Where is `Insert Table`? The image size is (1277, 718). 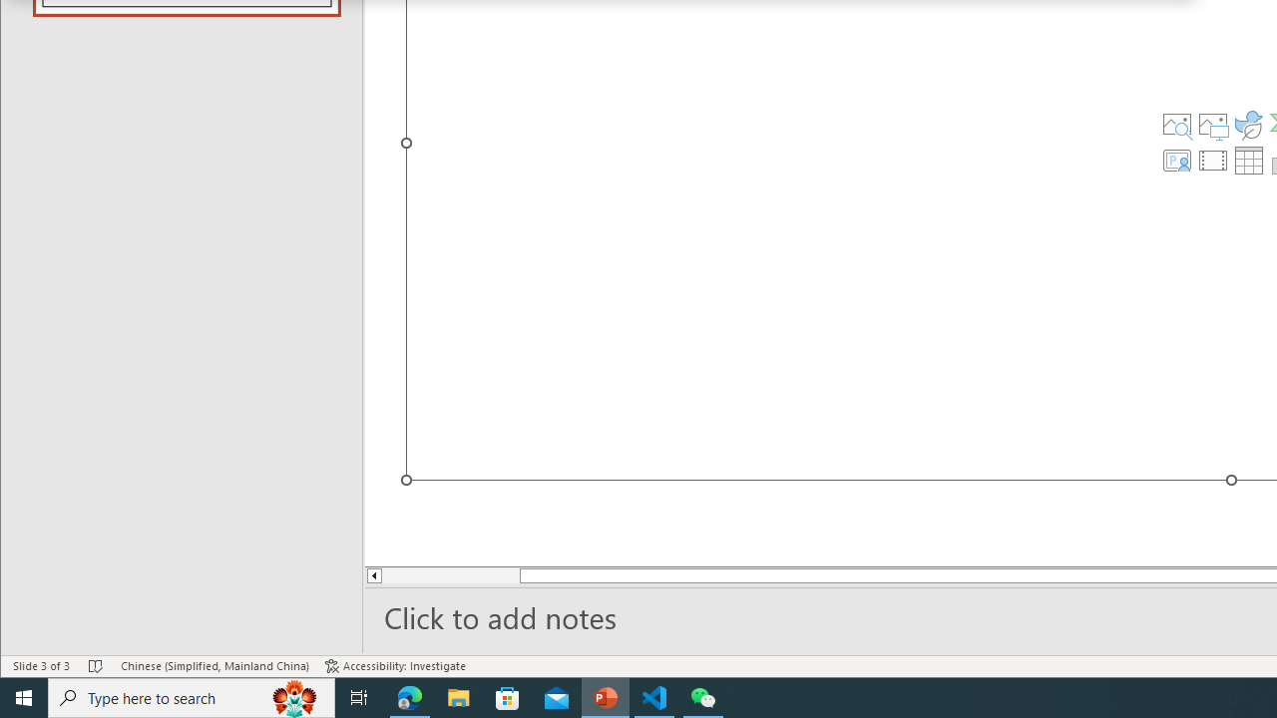 Insert Table is located at coordinates (1249, 160).